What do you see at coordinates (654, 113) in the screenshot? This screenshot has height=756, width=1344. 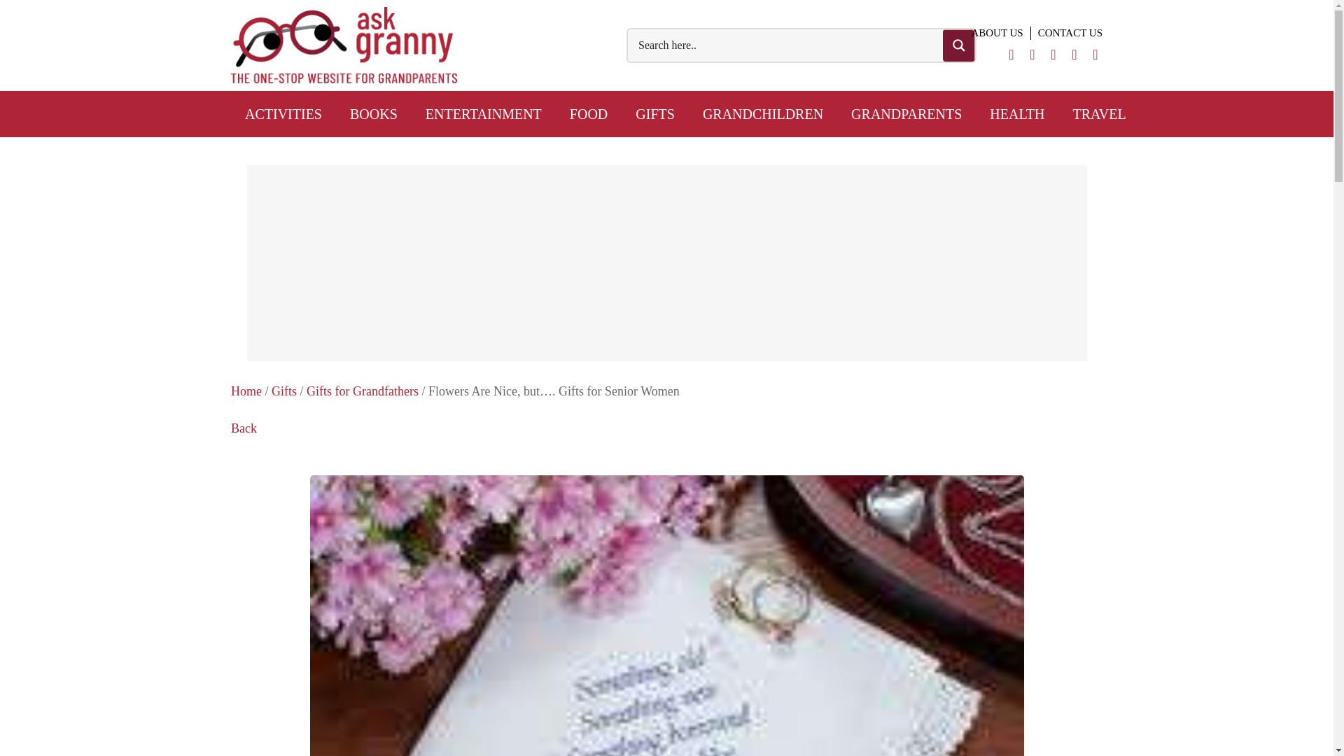 I see `GIFTS` at bounding box center [654, 113].